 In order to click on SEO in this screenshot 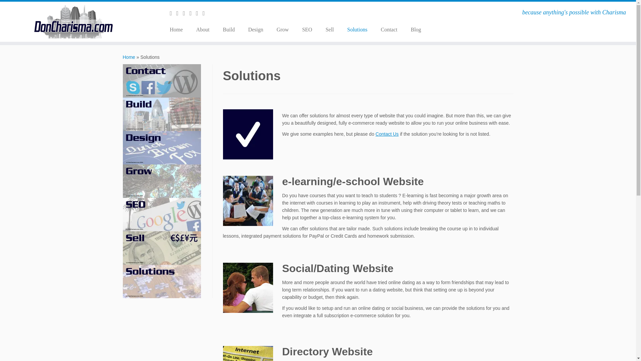, I will do `click(307, 29)`.